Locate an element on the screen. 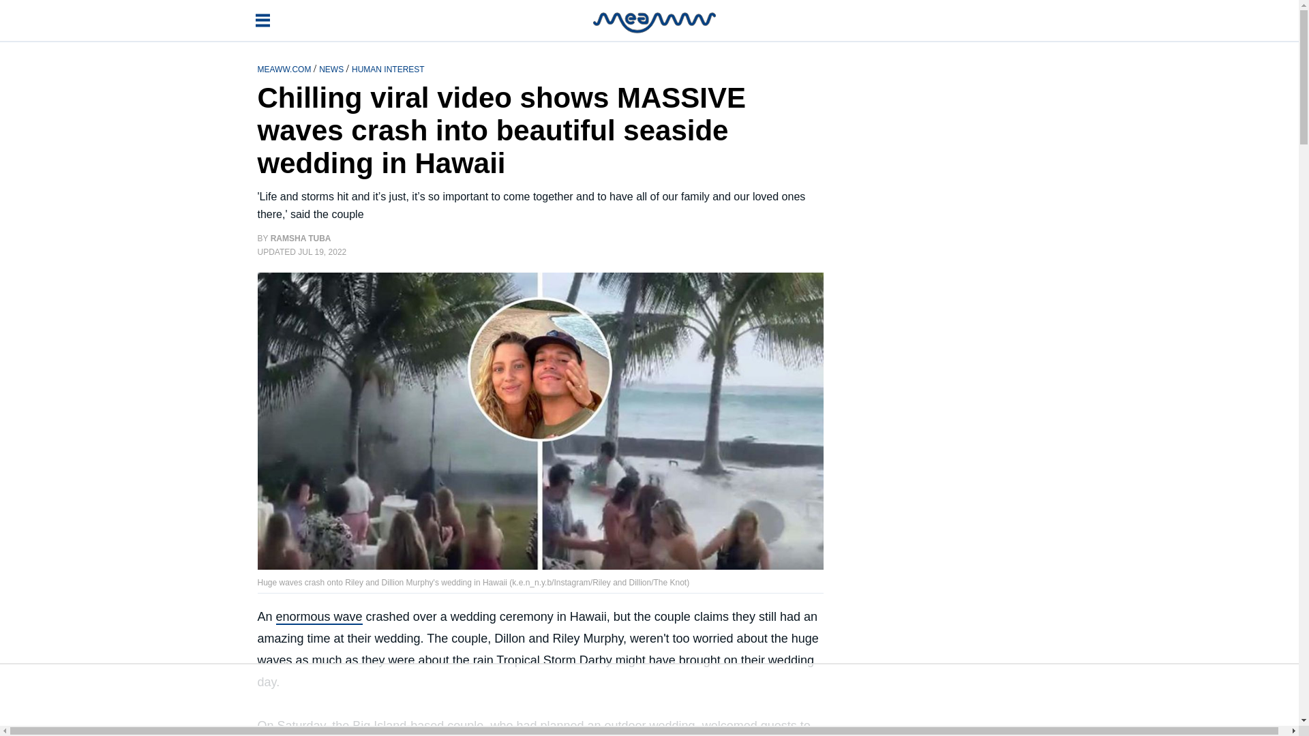 Image resolution: width=1309 pixels, height=736 pixels. MEAWW.COM is located at coordinates (286, 68).